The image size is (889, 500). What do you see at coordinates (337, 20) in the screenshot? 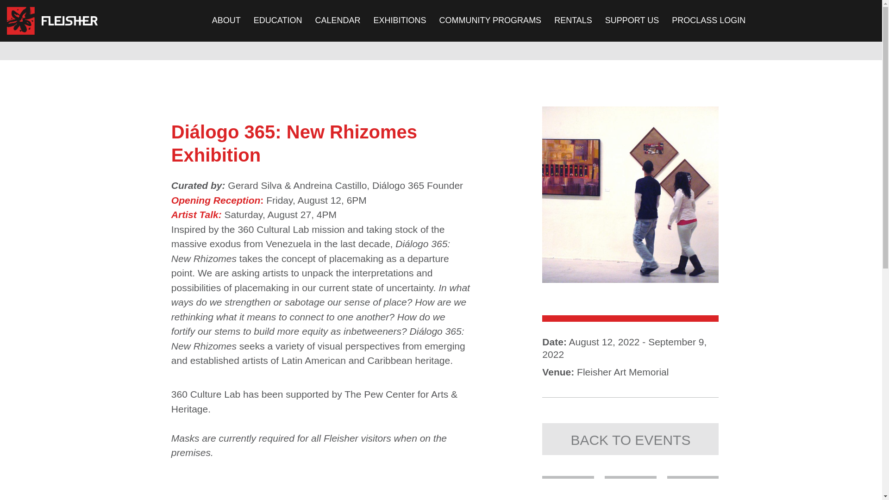
I see `CALENDAR` at bounding box center [337, 20].